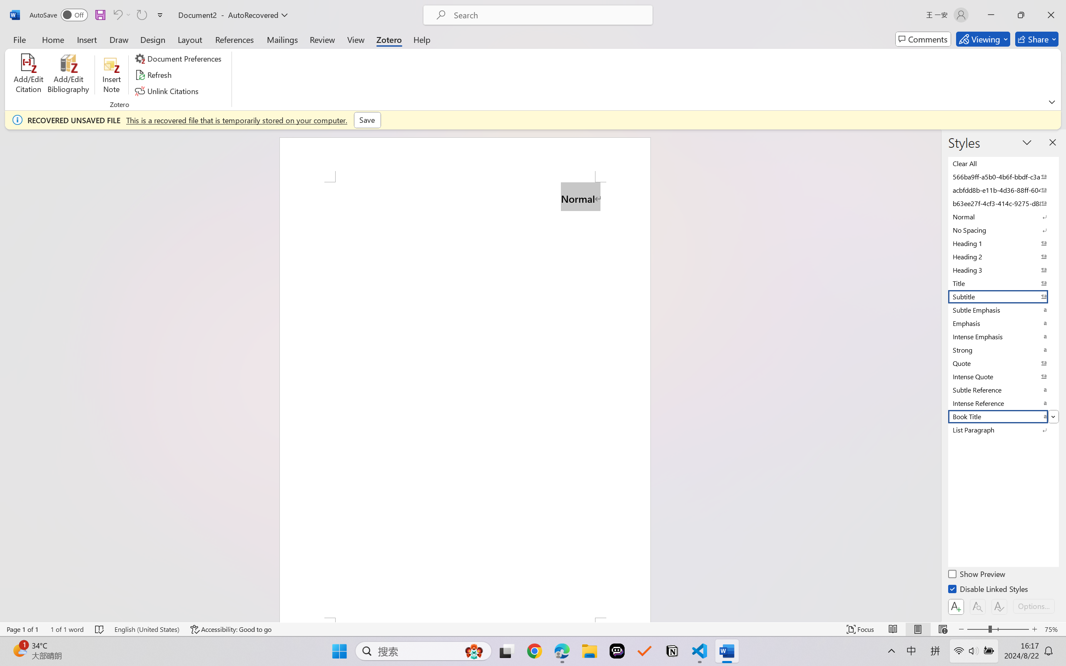 The image size is (1066, 666). What do you see at coordinates (1034, 606) in the screenshot?
I see `Options...` at bounding box center [1034, 606].